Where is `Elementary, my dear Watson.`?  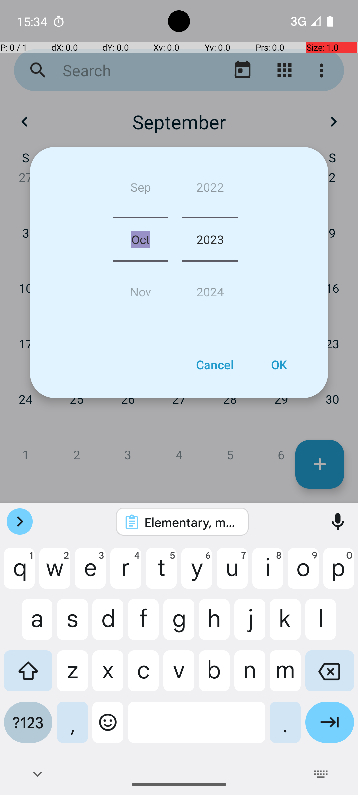
Elementary, my dear Watson. is located at coordinates (191, 522).